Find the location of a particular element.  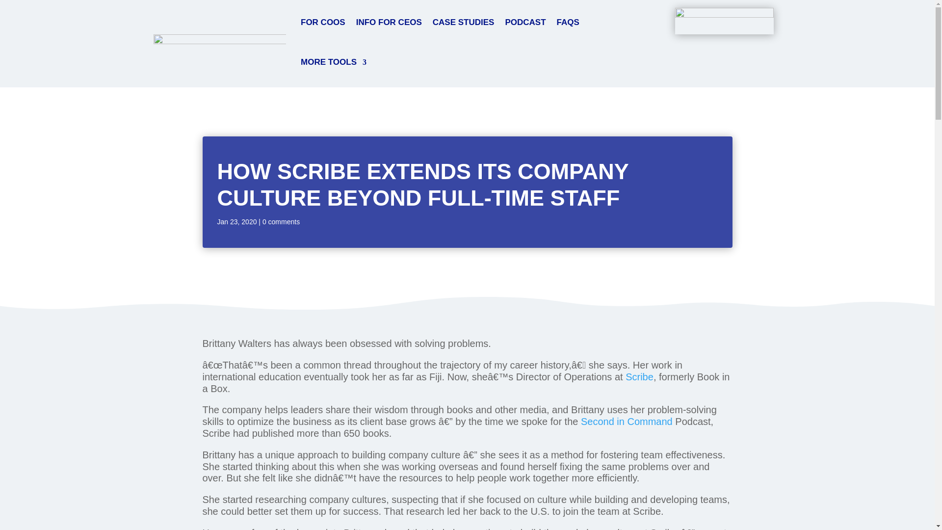

CASE STUDIES is located at coordinates (463, 23).